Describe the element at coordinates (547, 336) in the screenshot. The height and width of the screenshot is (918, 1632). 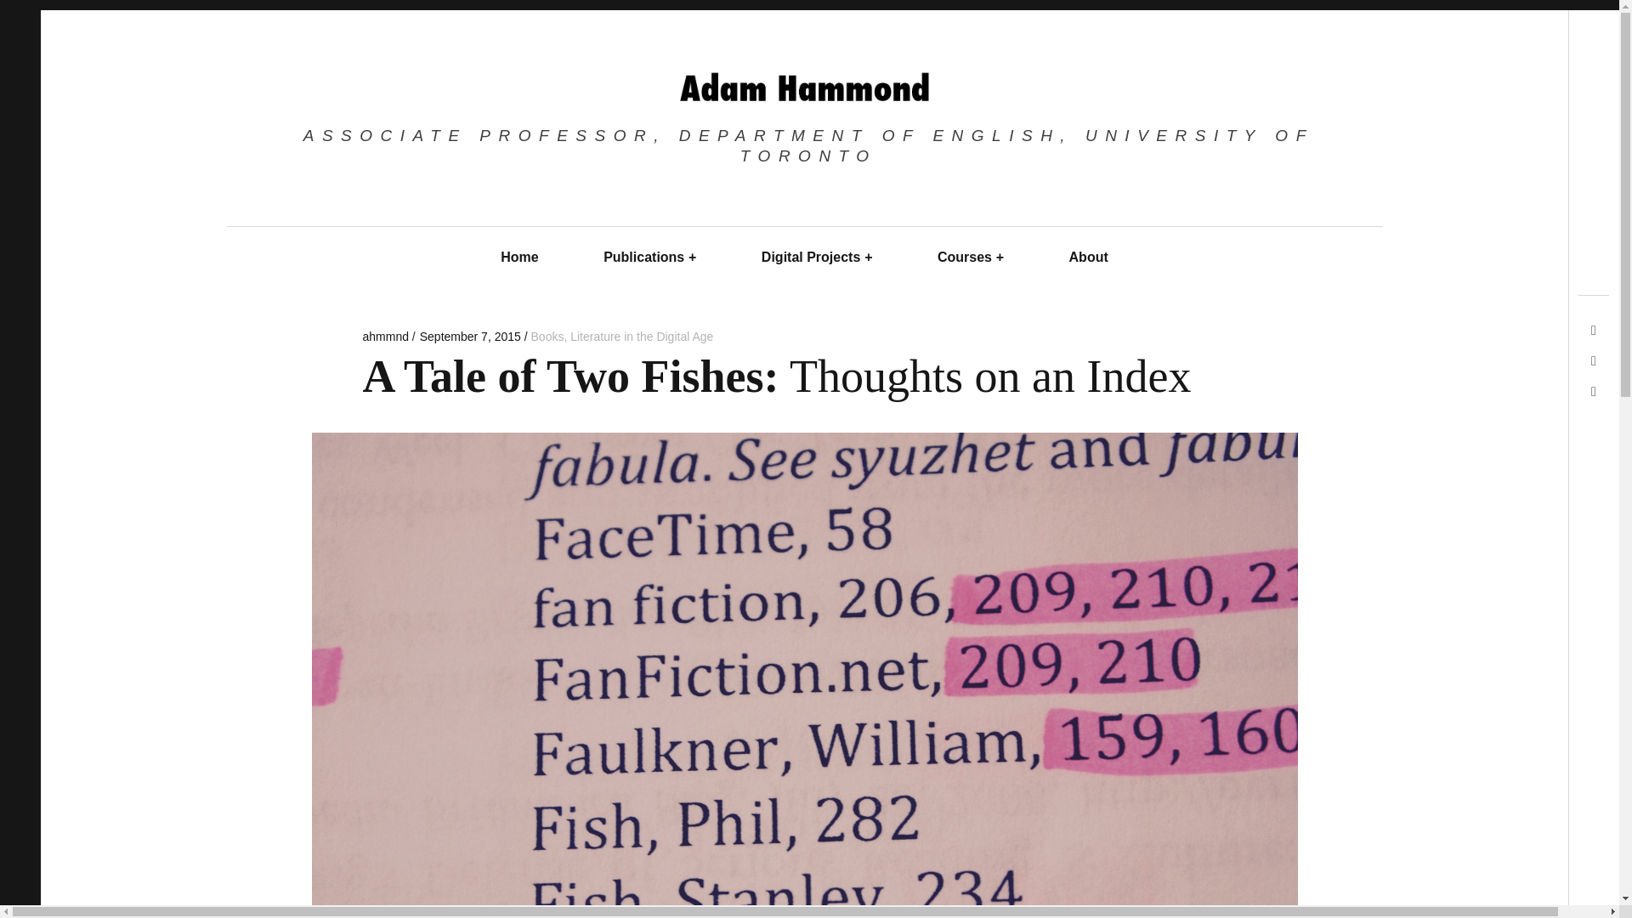
I see `Books` at that location.